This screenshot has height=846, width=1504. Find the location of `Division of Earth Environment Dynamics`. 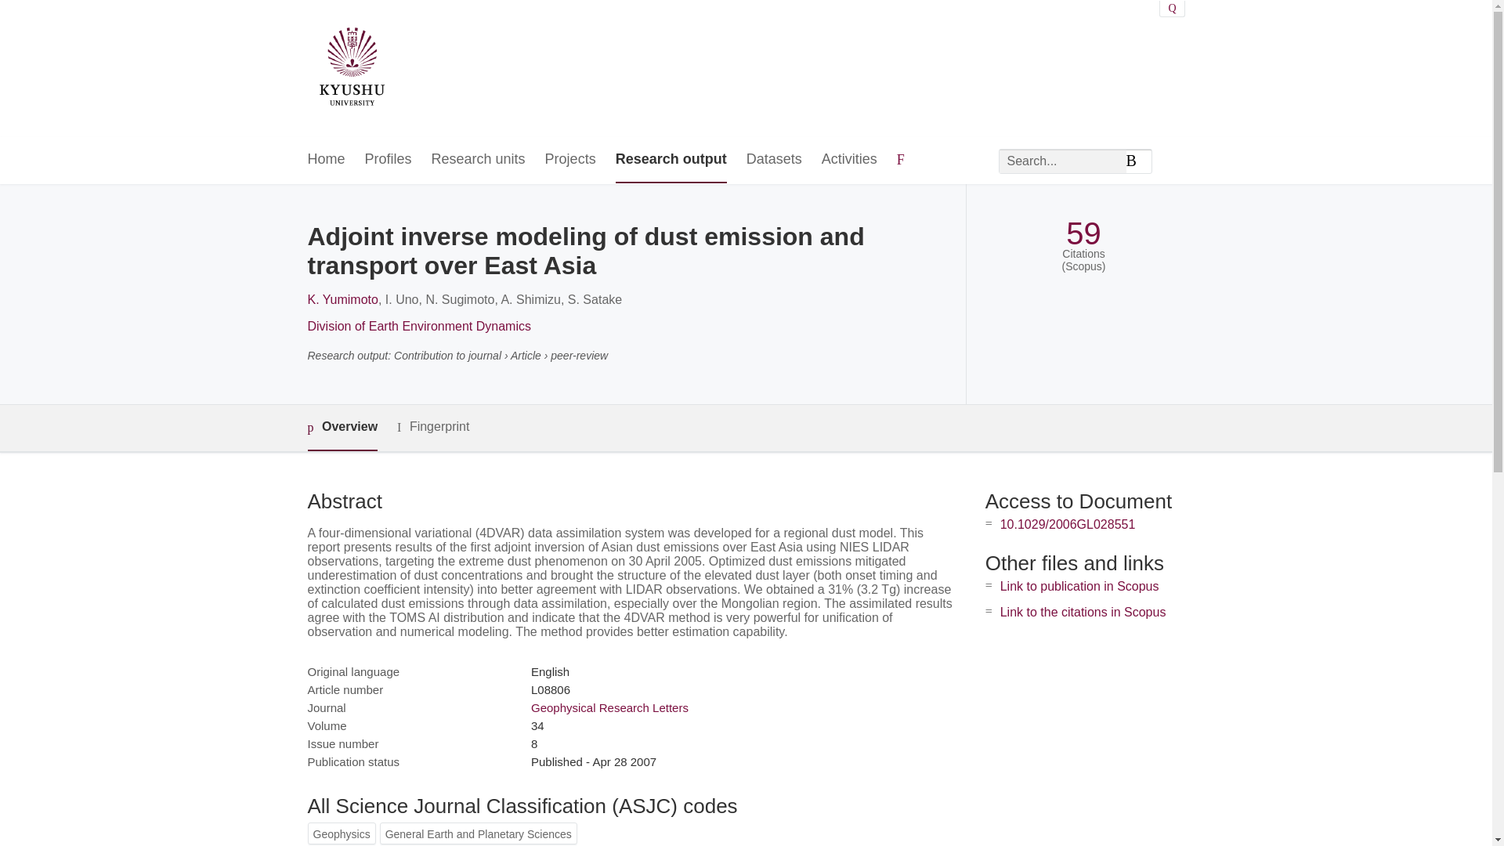

Division of Earth Environment Dynamics is located at coordinates (418, 326).